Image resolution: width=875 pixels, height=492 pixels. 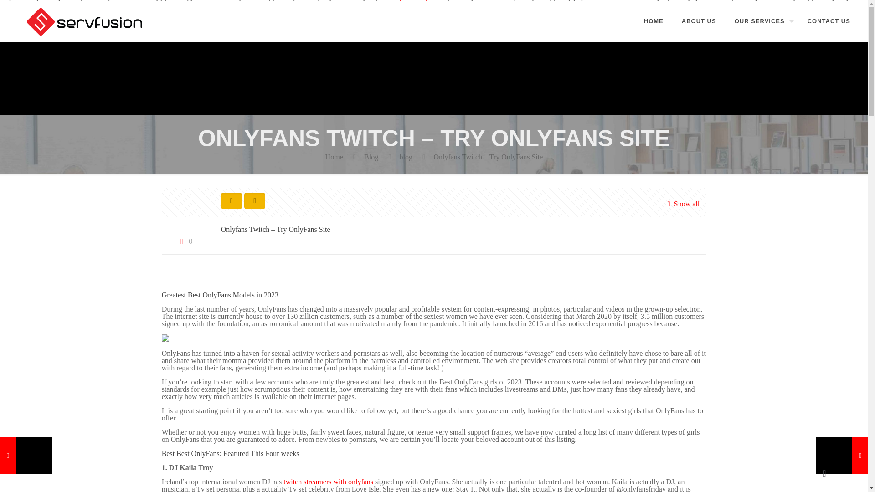 What do you see at coordinates (412, 4) in the screenshot?
I see `replica watches` at bounding box center [412, 4].